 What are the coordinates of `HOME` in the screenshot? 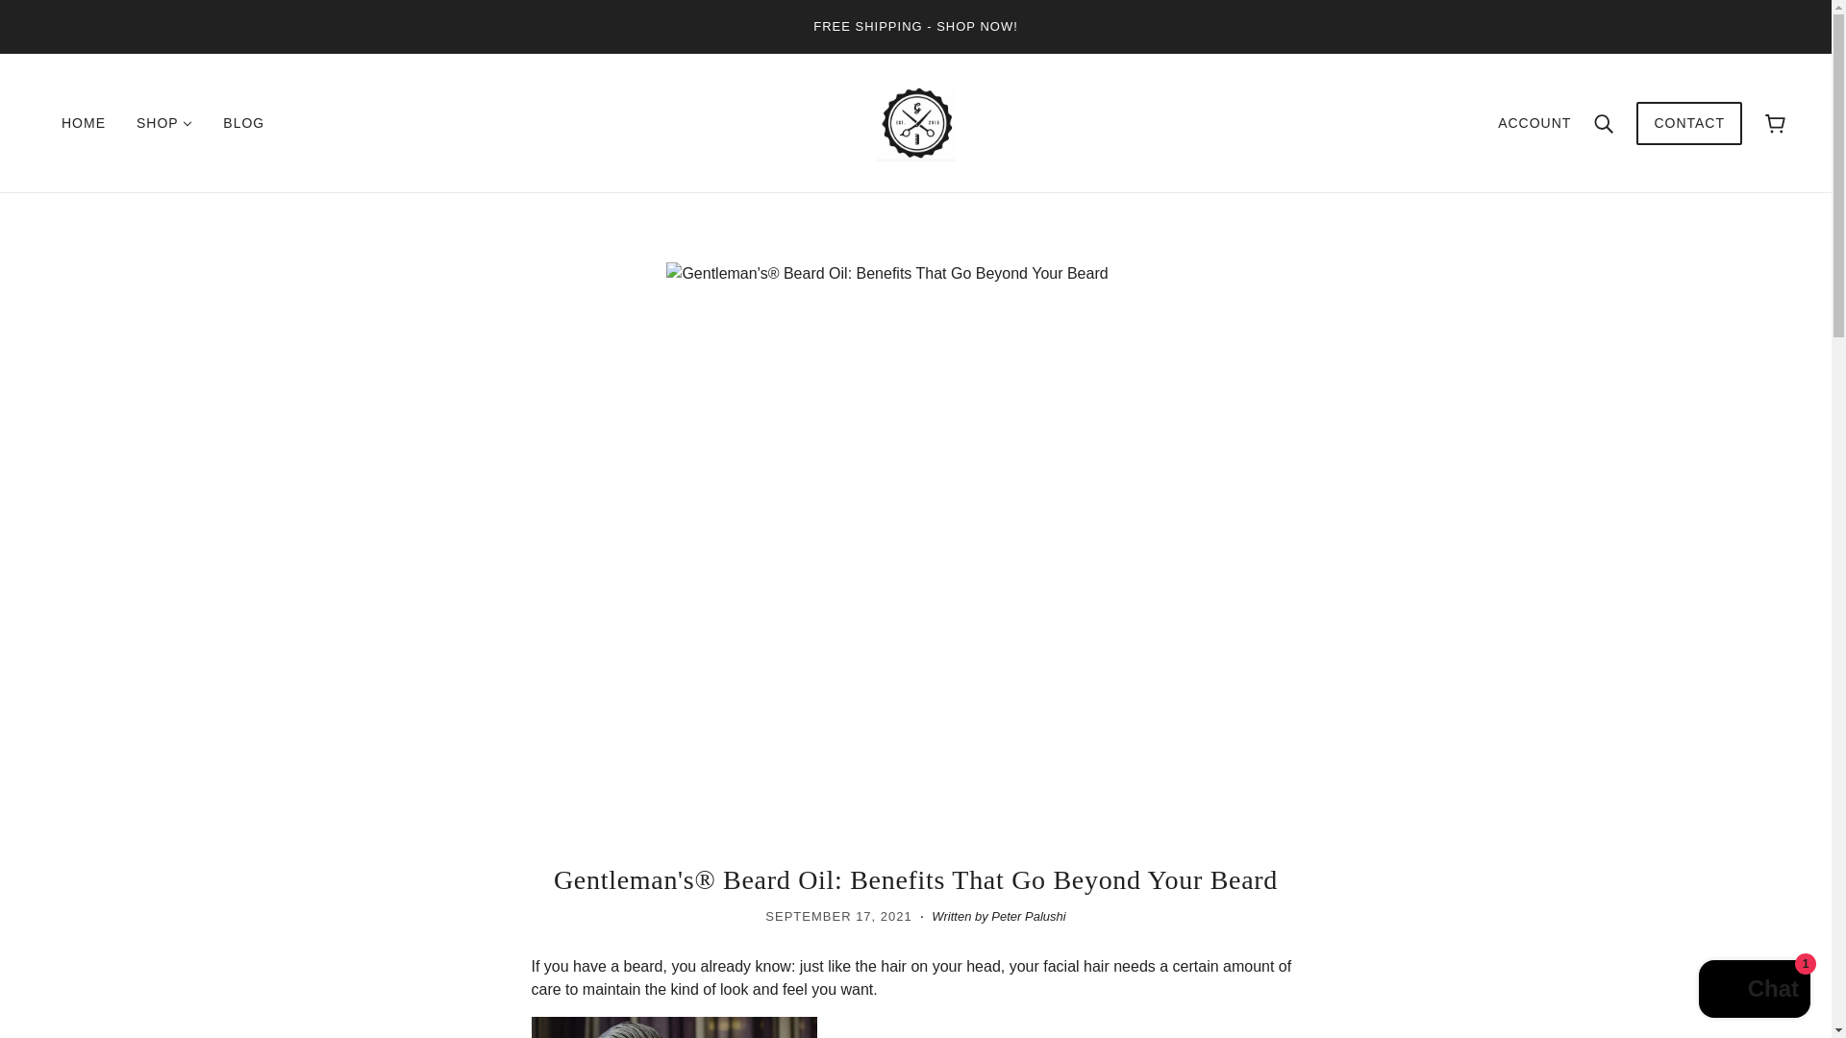 It's located at (84, 123).